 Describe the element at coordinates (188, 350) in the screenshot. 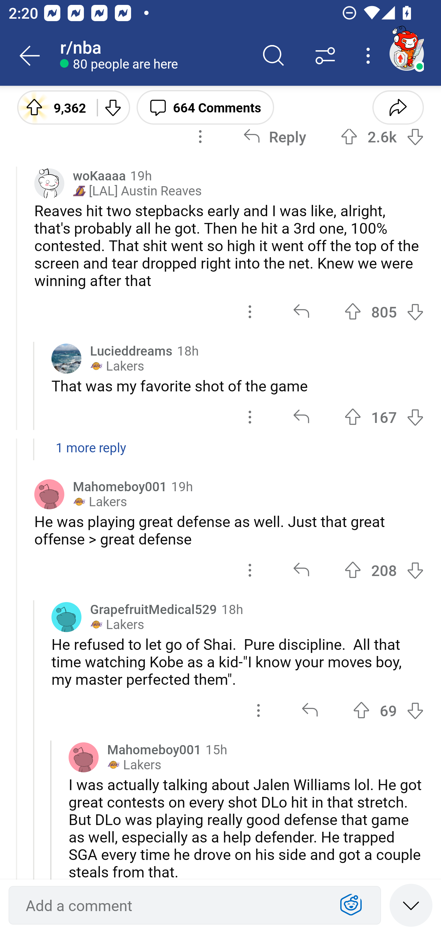

I see `18h` at that location.